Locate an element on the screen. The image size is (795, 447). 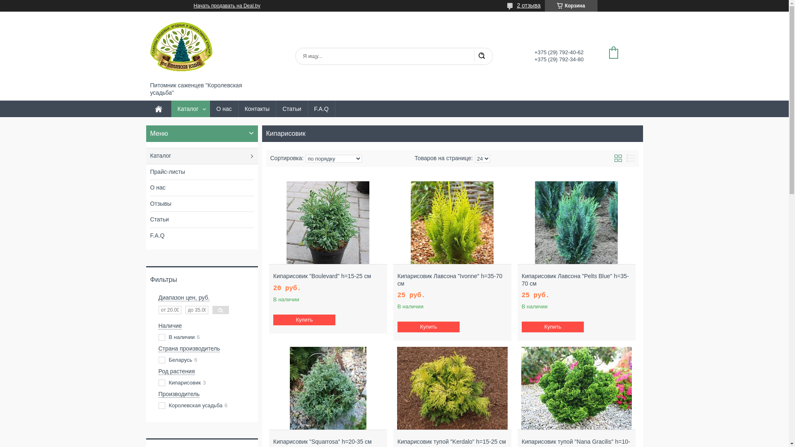
F.A.Q is located at coordinates (321, 109).